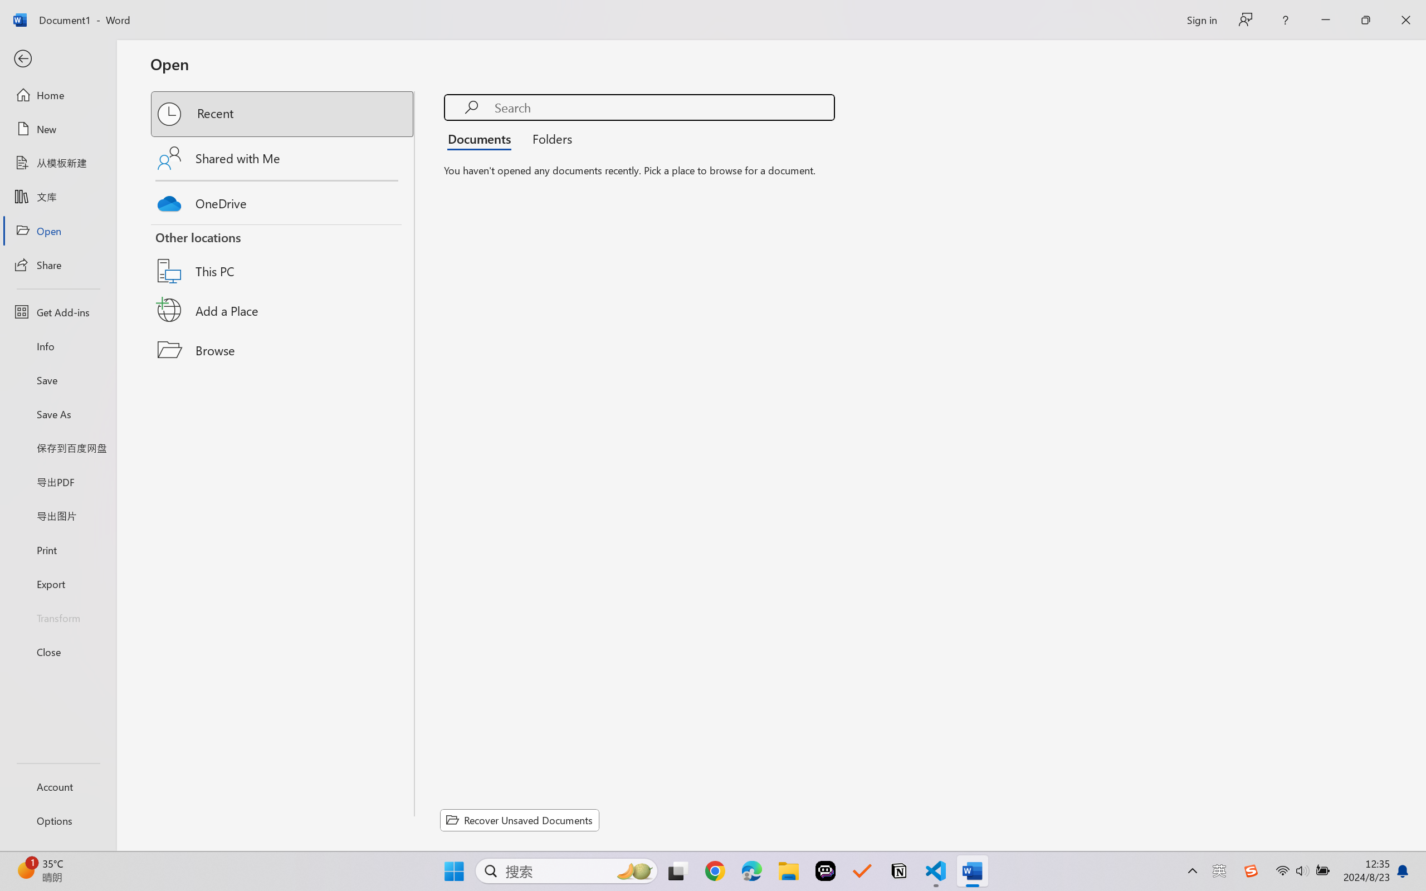  Describe the element at coordinates (58, 617) in the screenshot. I see `Transform` at that location.